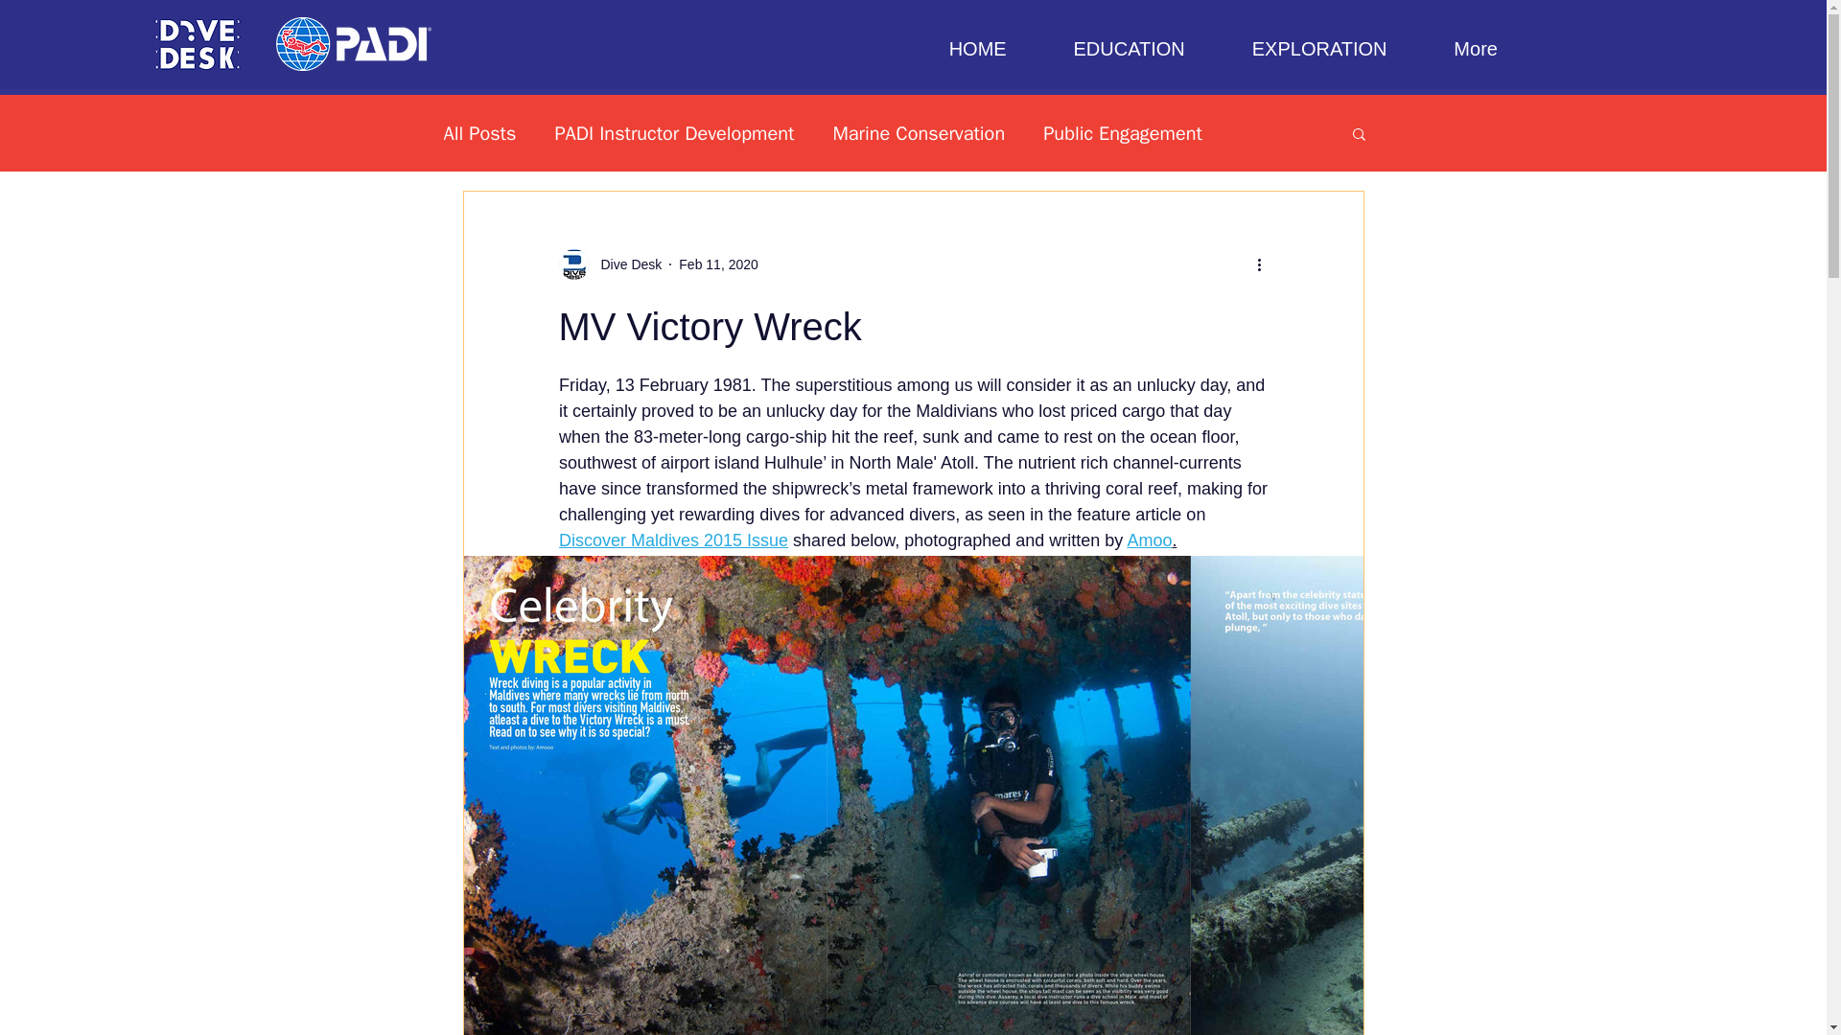 This screenshot has width=1841, height=1035. I want to click on Amoo, so click(1149, 540).